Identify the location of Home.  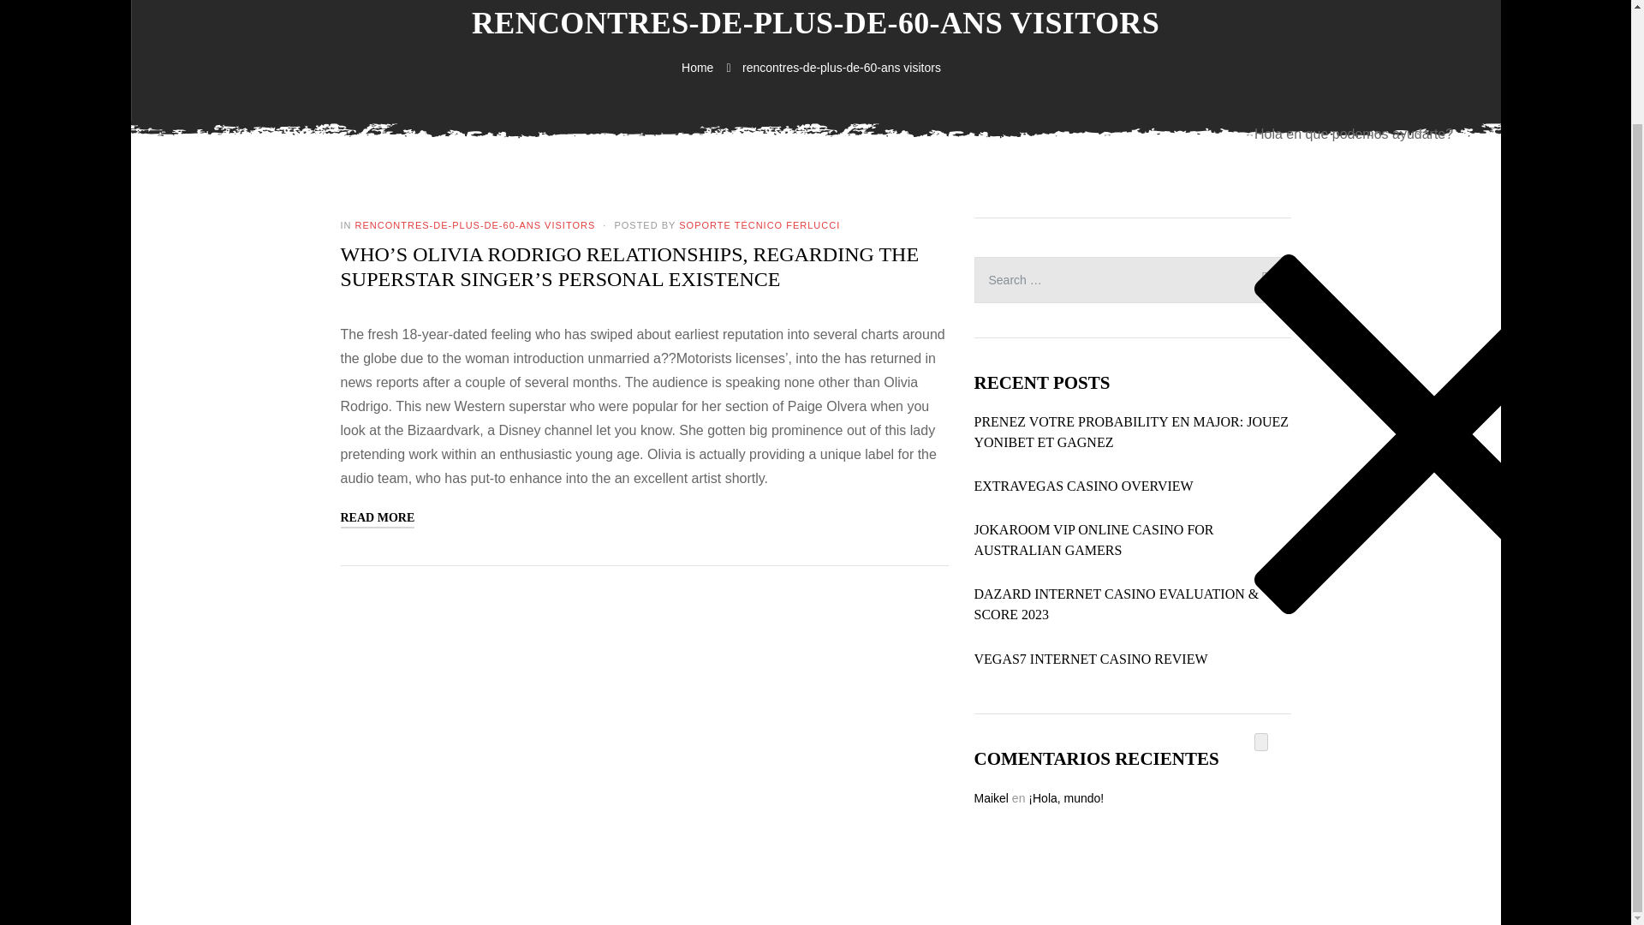
(699, 68).